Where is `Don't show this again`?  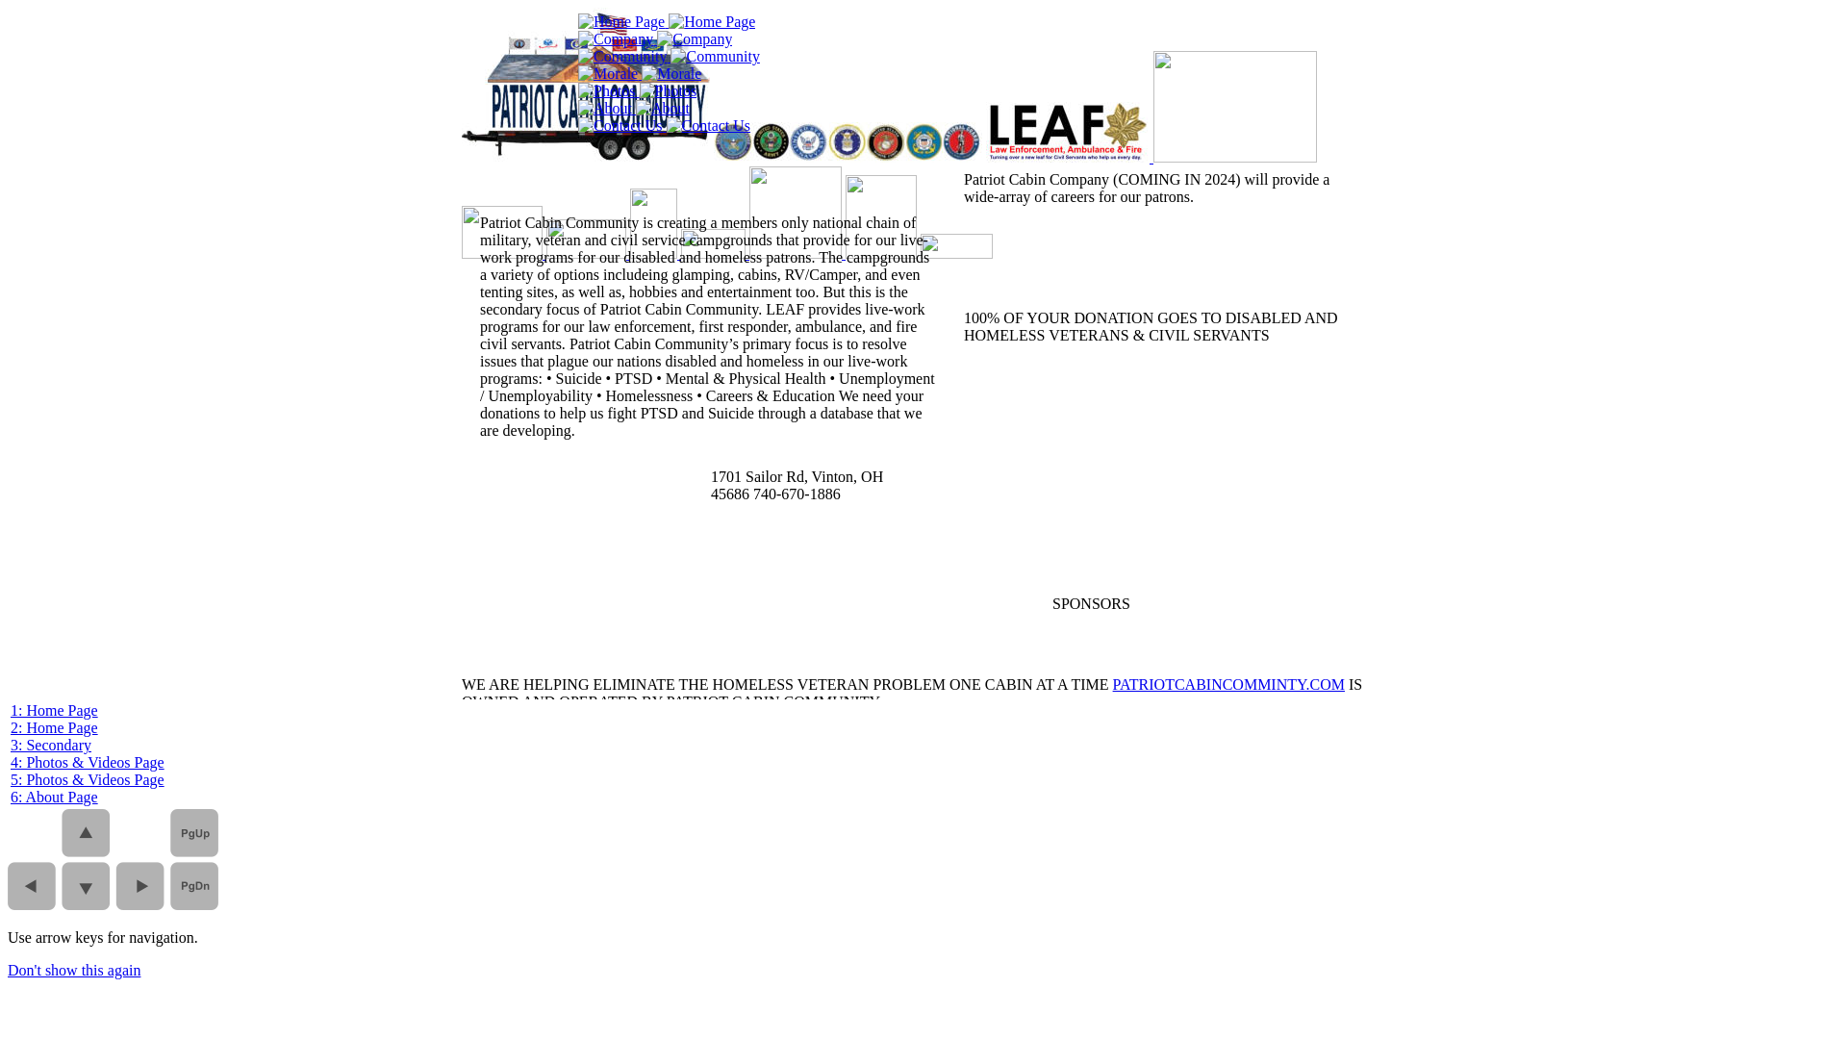 Don't show this again is located at coordinates (74, 970).